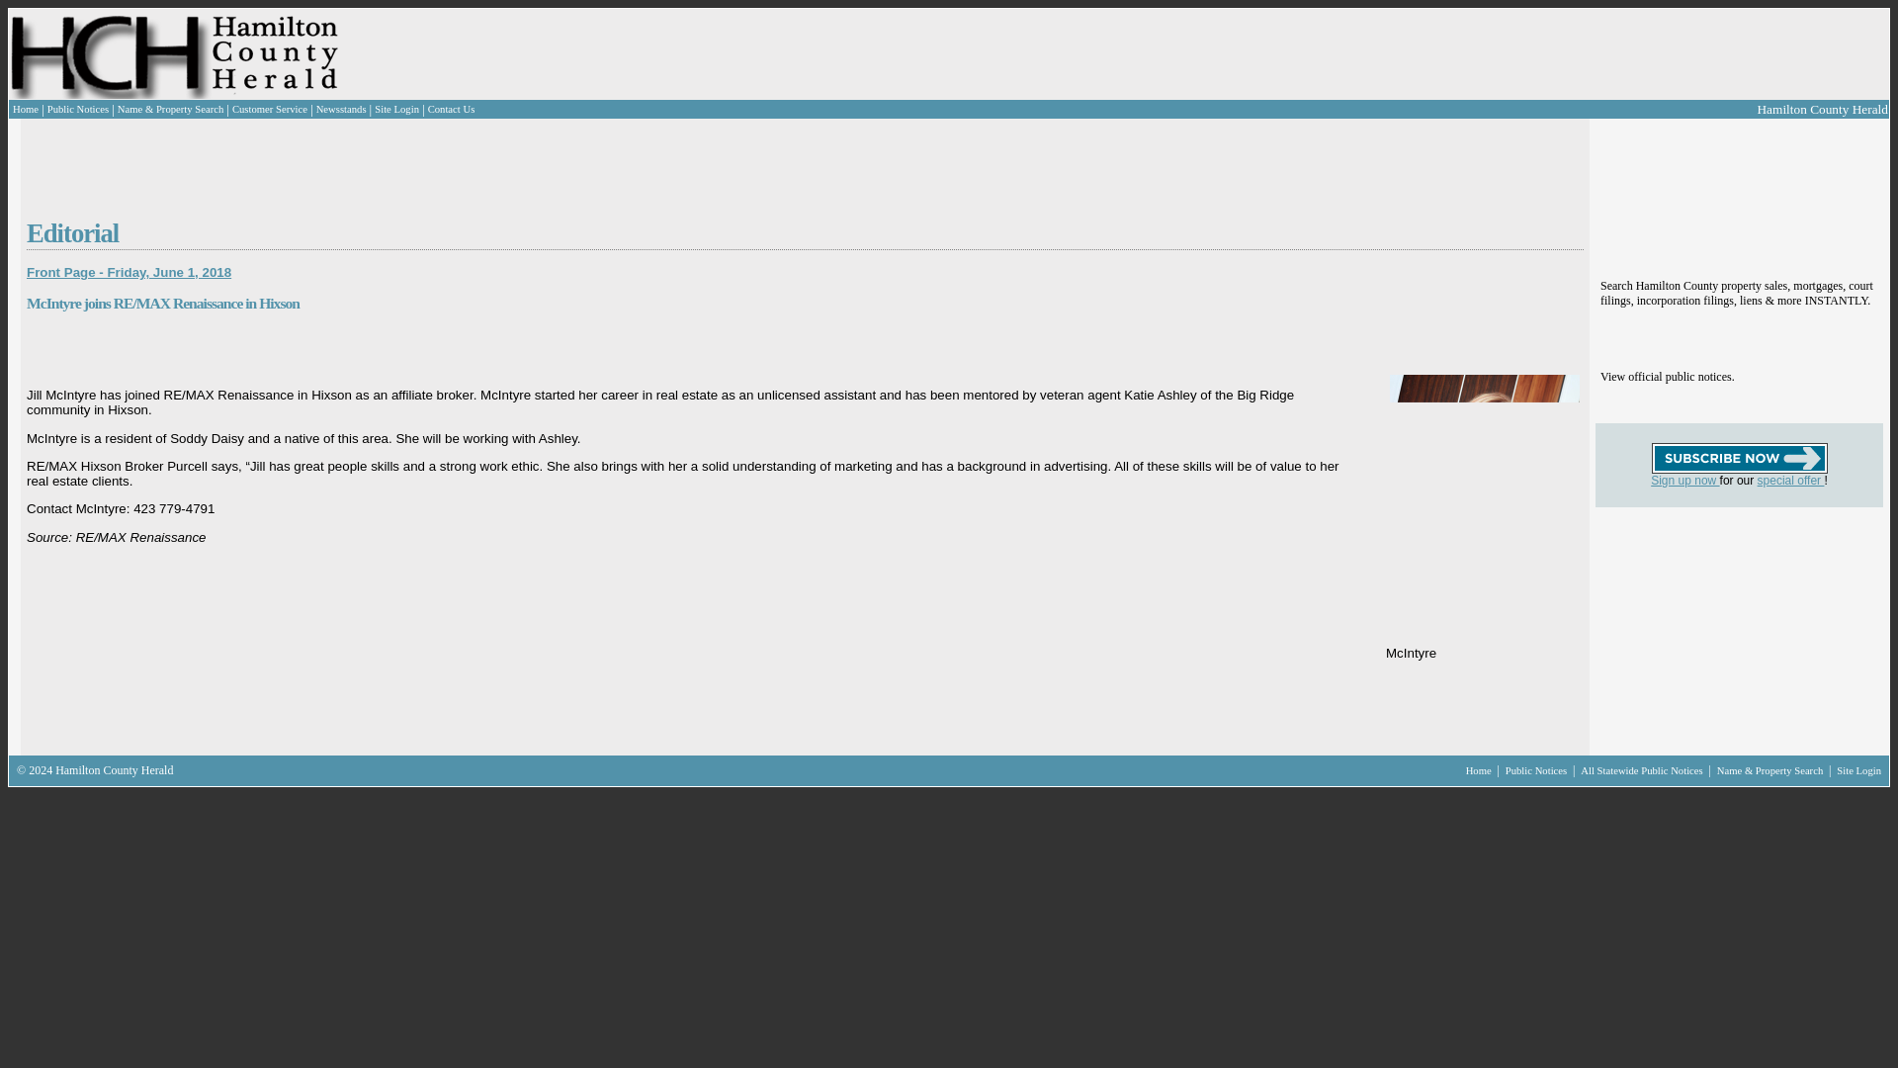 The width and height of the screenshot is (1898, 1068). Describe the element at coordinates (1684, 481) in the screenshot. I see `Sign up now` at that location.